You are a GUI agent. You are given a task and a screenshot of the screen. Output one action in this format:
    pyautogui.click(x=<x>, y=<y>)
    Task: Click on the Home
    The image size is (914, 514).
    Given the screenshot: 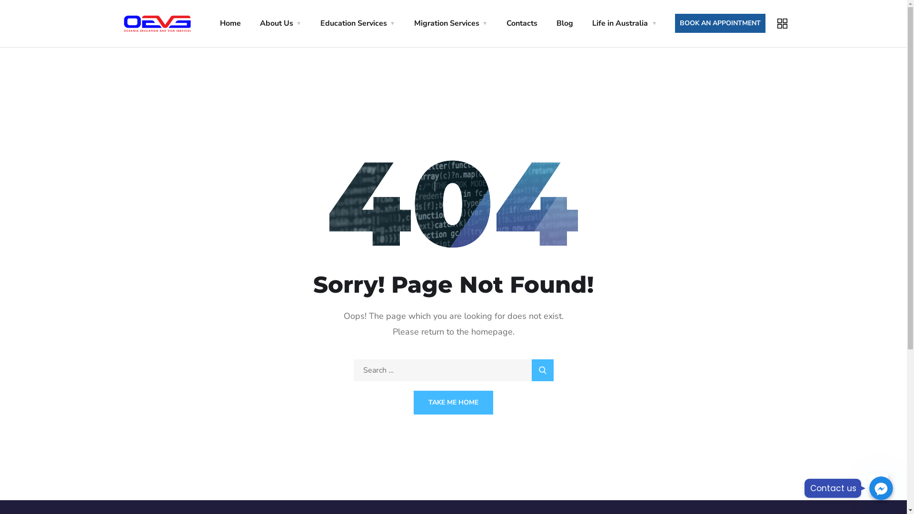 What is the action you would take?
    pyautogui.click(x=230, y=24)
    